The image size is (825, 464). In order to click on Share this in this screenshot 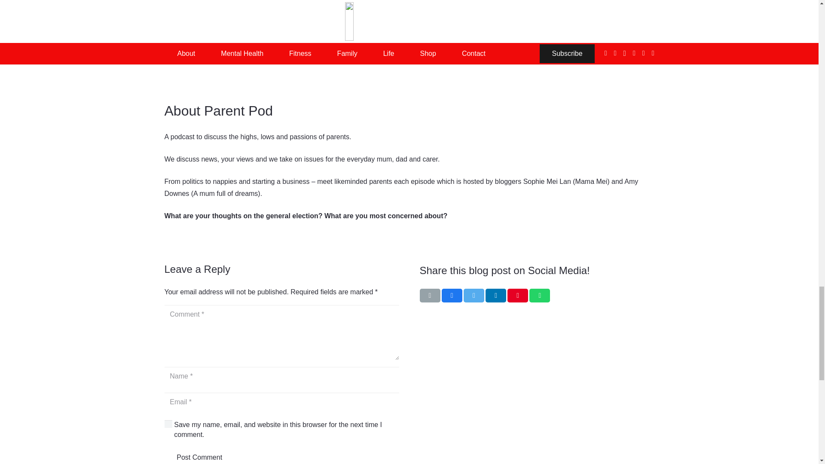, I will do `click(496, 296)`.